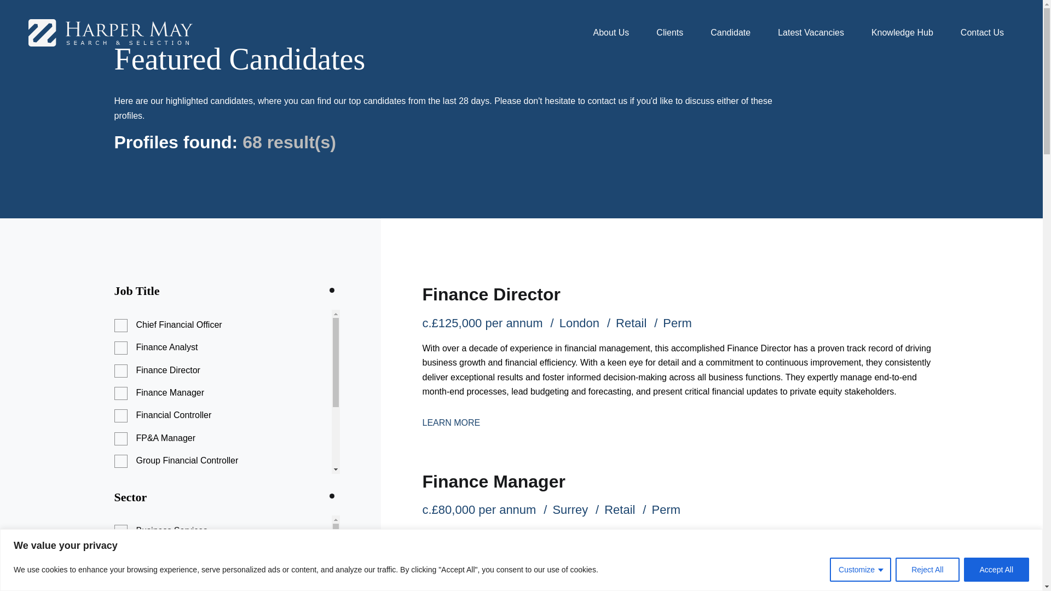 The image size is (1051, 591). I want to click on Reject All, so click(927, 569).